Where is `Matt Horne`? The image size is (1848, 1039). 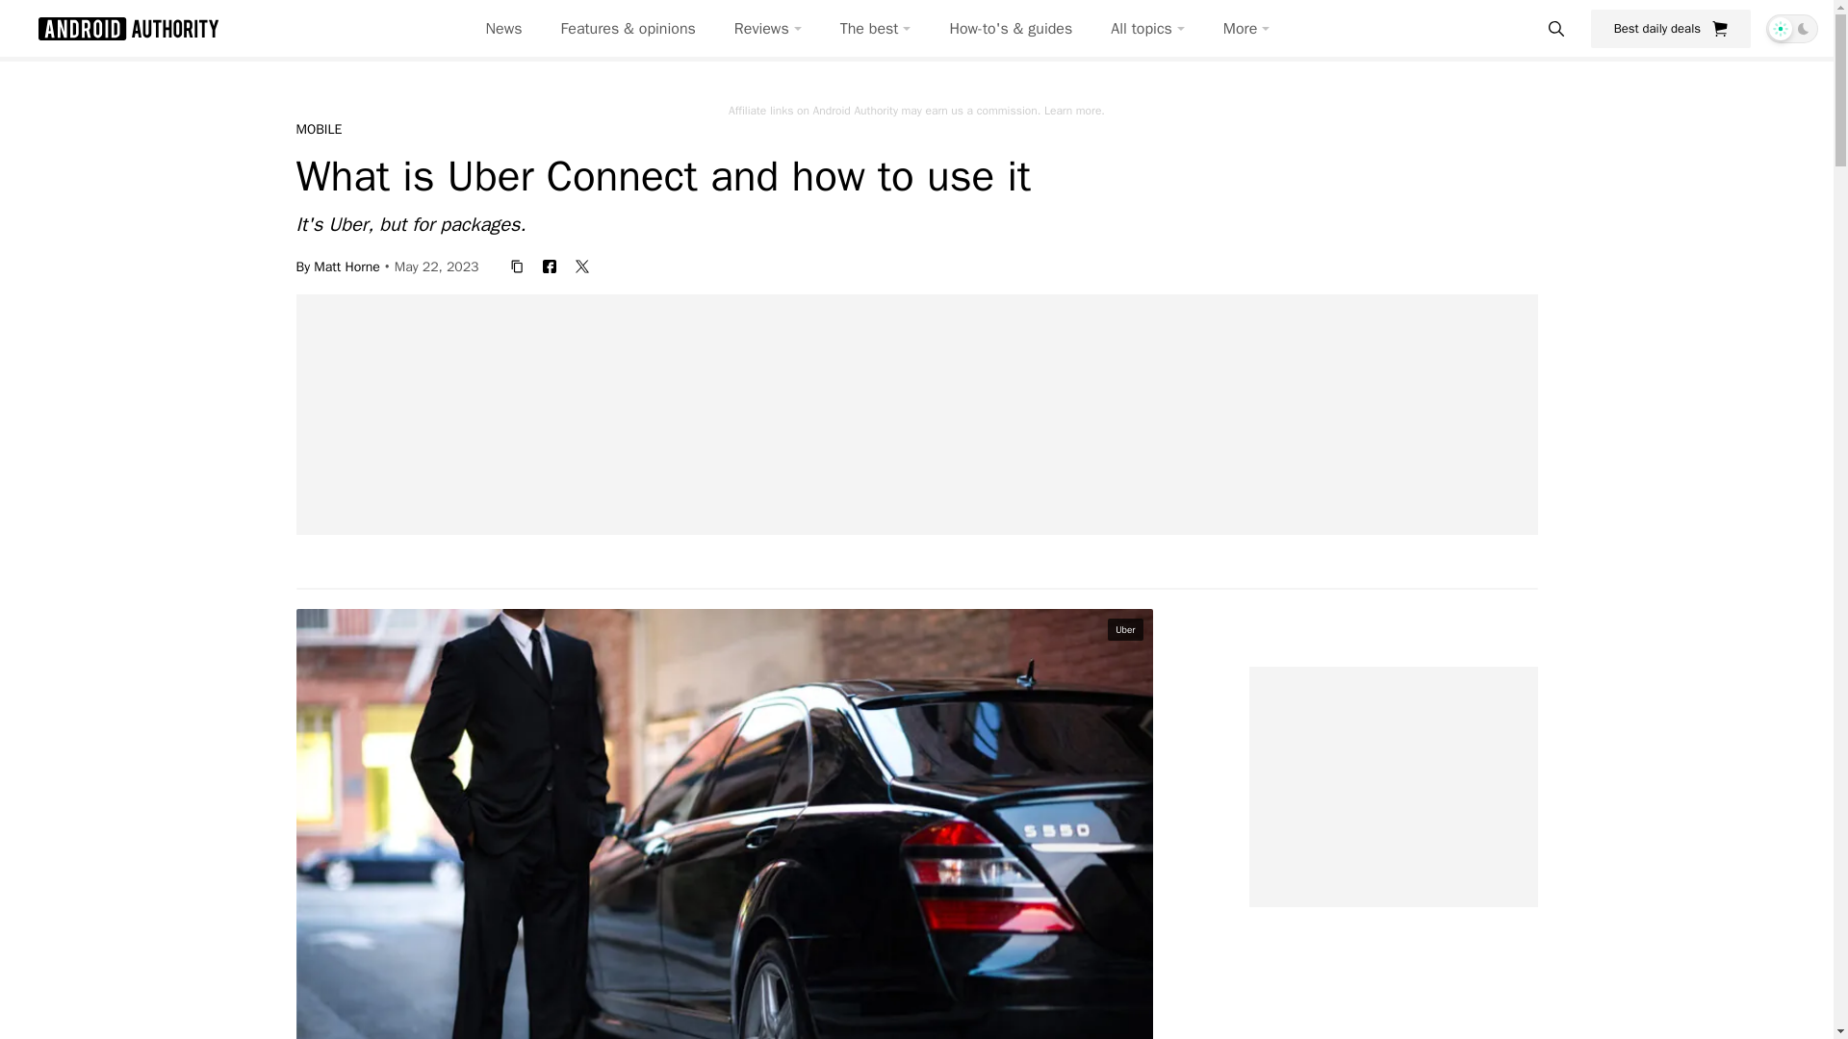
Matt Horne is located at coordinates (346, 266).